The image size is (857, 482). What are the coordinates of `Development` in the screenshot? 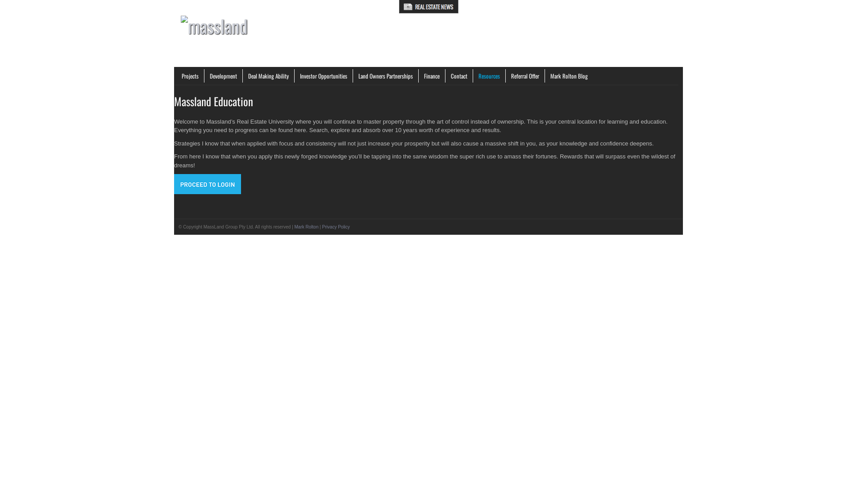 It's located at (224, 76).